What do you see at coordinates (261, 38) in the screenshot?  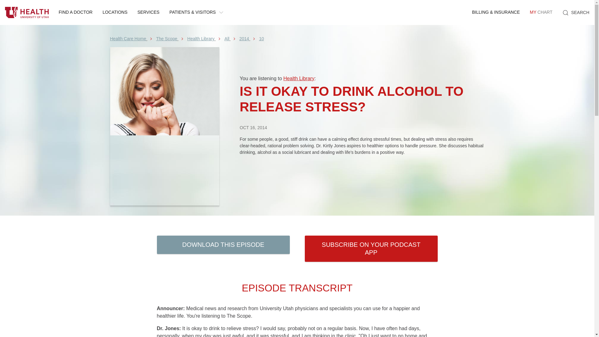 I see `10` at bounding box center [261, 38].